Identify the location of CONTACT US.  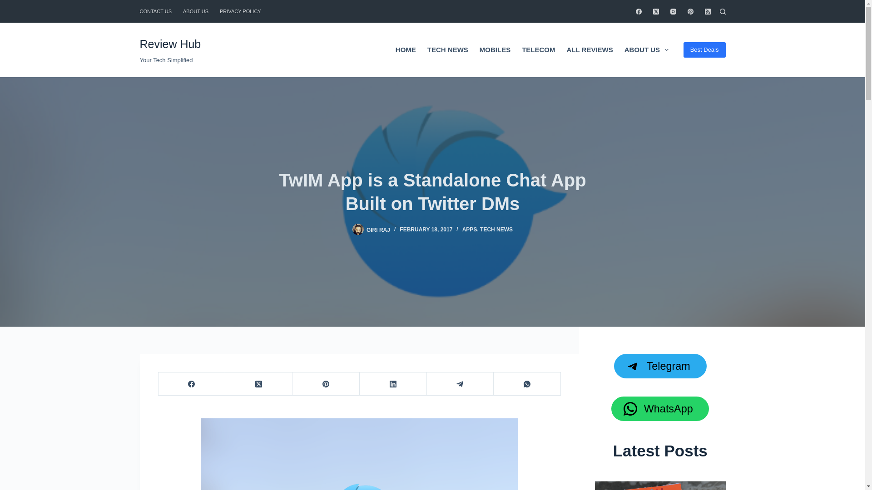
(159, 11).